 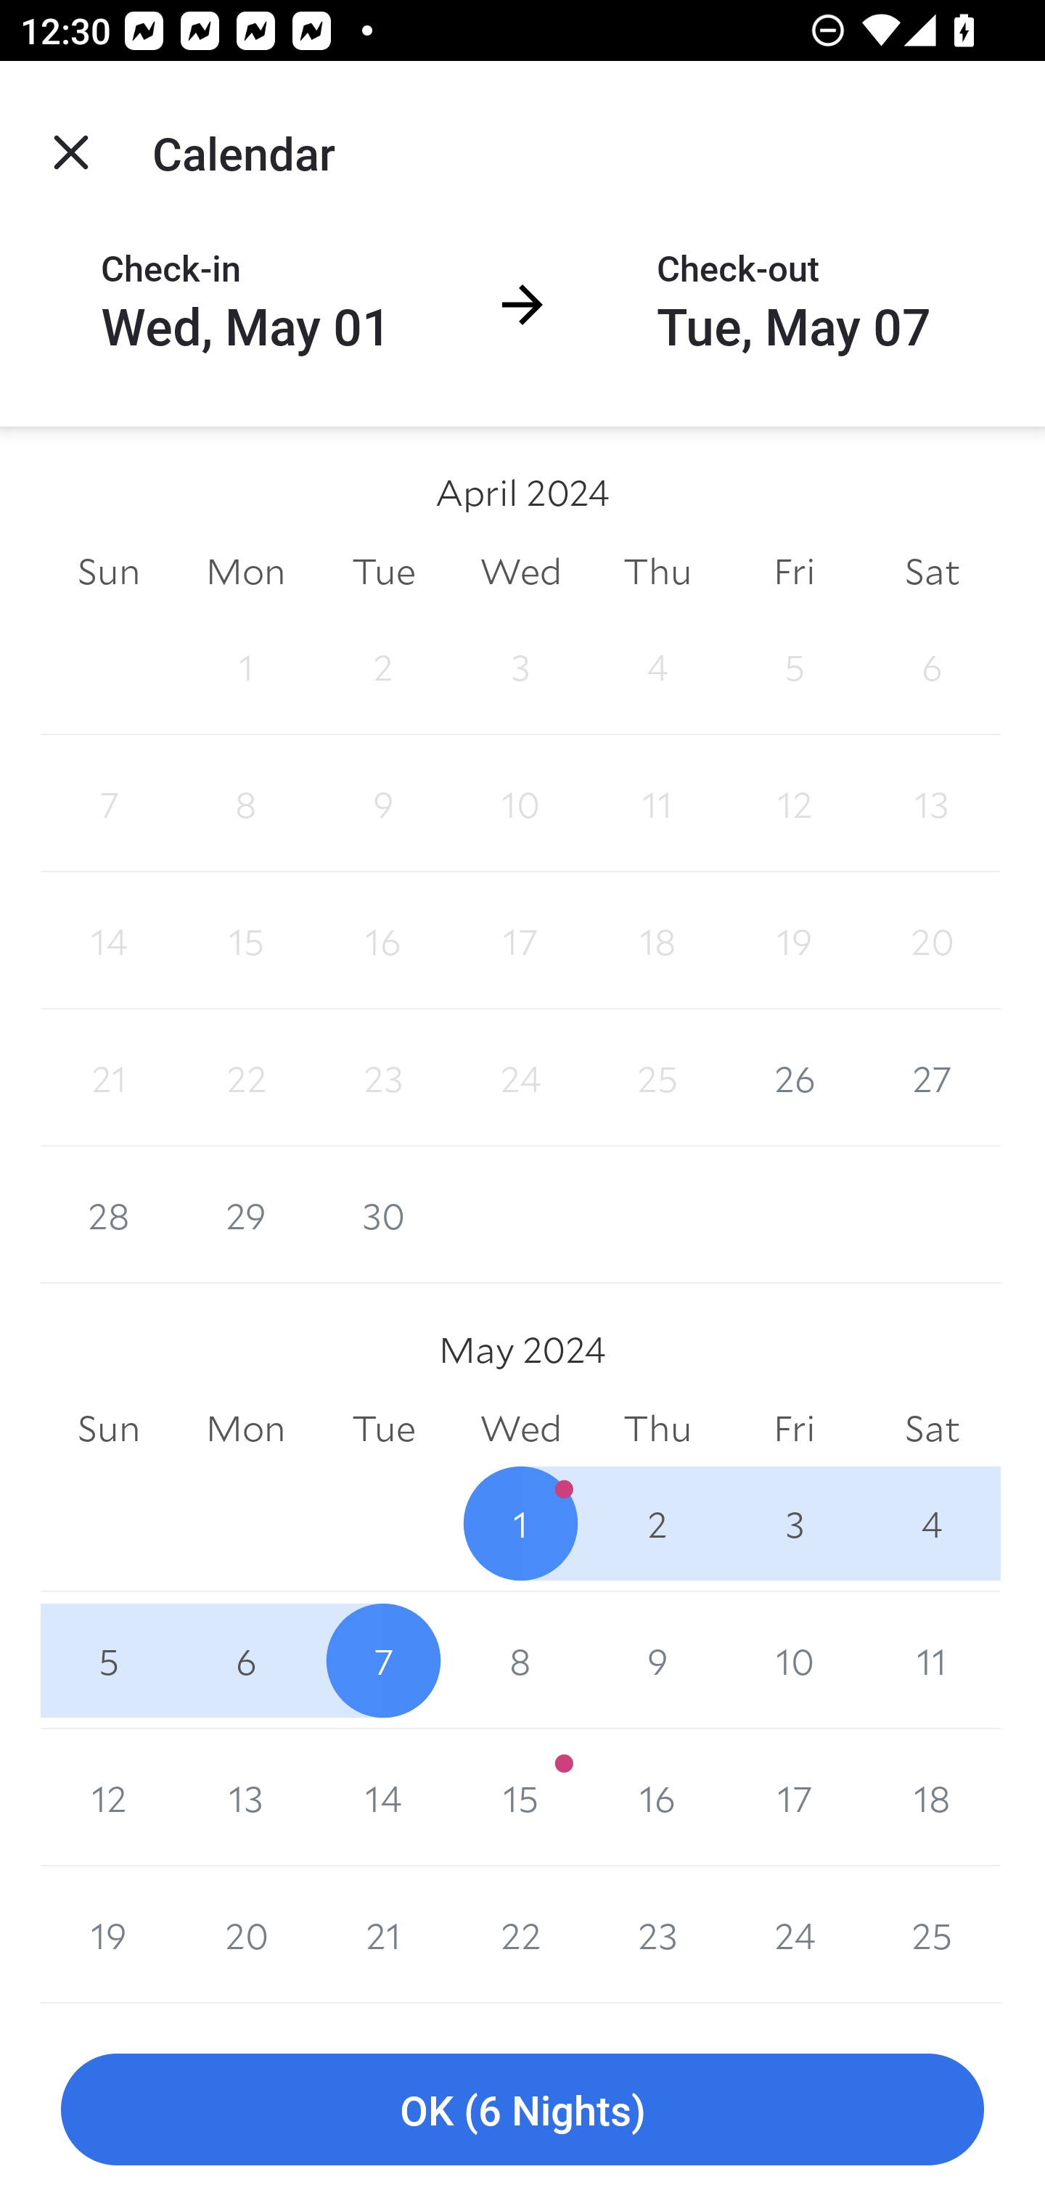 I want to click on 30 30 April 2024, so click(x=383, y=1215).